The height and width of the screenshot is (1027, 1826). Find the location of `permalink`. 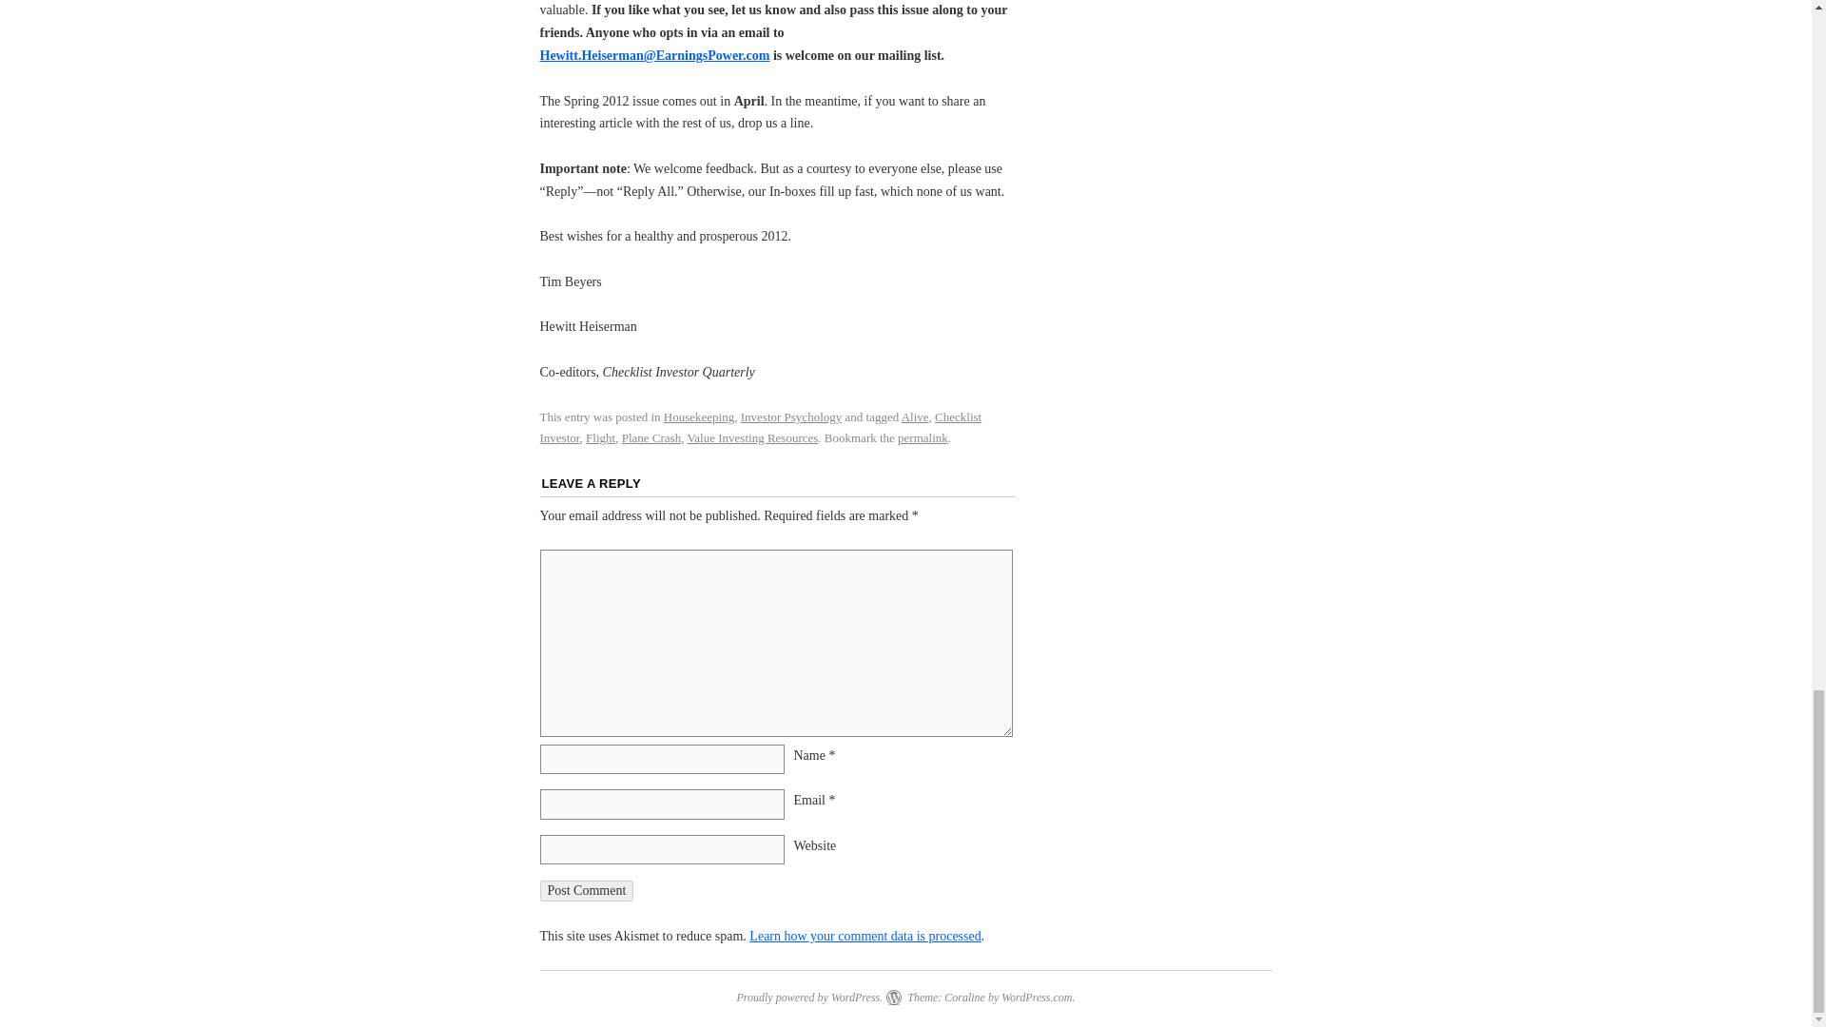

permalink is located at coordinates (923, 437).